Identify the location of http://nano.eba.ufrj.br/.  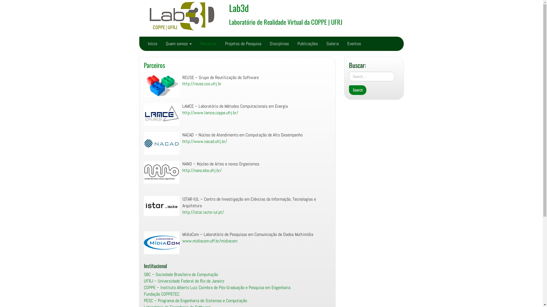
(202, 171).